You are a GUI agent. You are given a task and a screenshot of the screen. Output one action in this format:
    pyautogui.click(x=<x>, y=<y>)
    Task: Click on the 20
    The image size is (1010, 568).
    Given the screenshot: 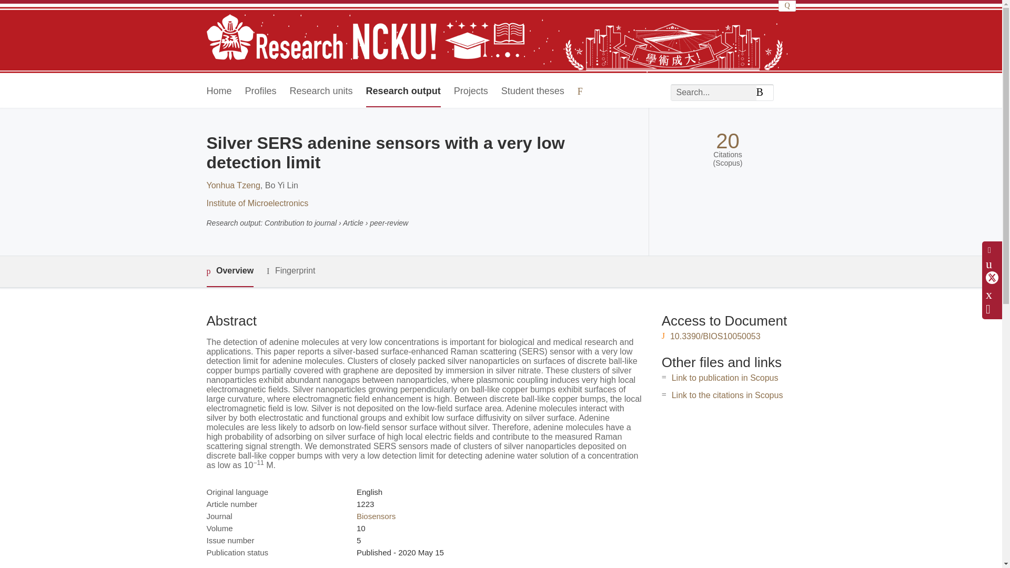 What is the action you would take?
    pyautogui.click(x=728, y=141)
    